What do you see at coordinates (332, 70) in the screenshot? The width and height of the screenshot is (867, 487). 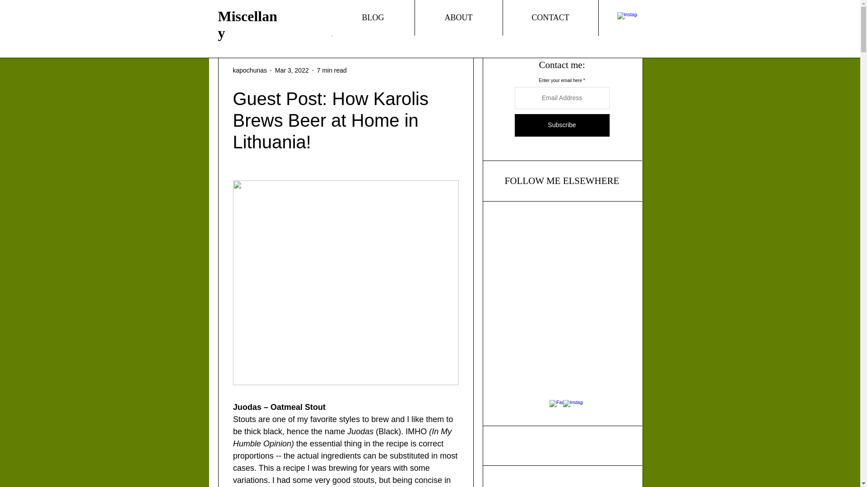 I see `7 min read` at bounding box center [332, 70].